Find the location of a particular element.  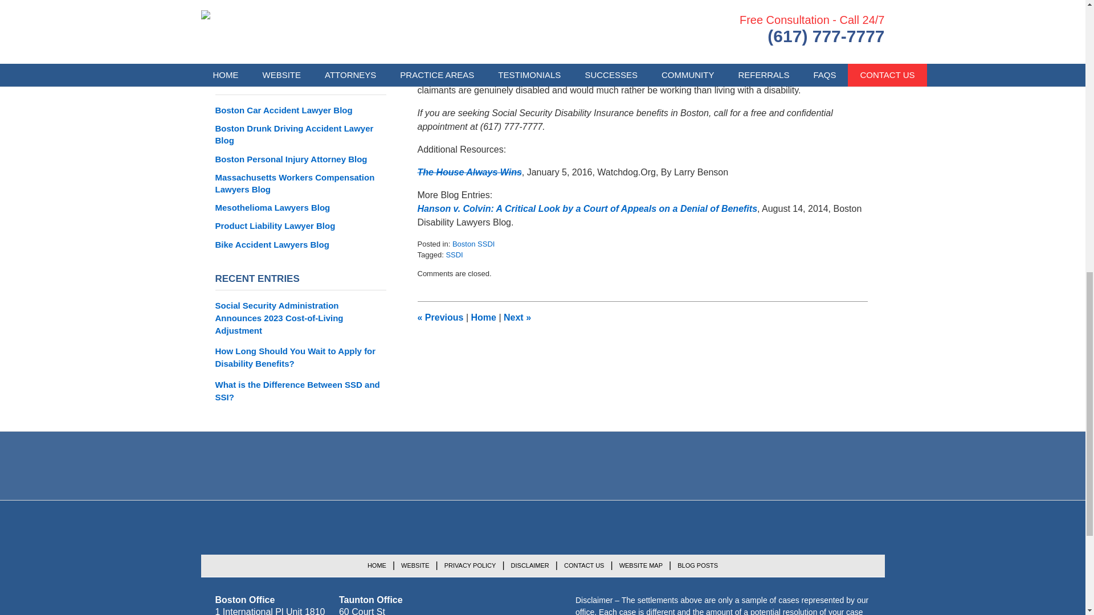

disability benefits is located at coordinates (542, 76).